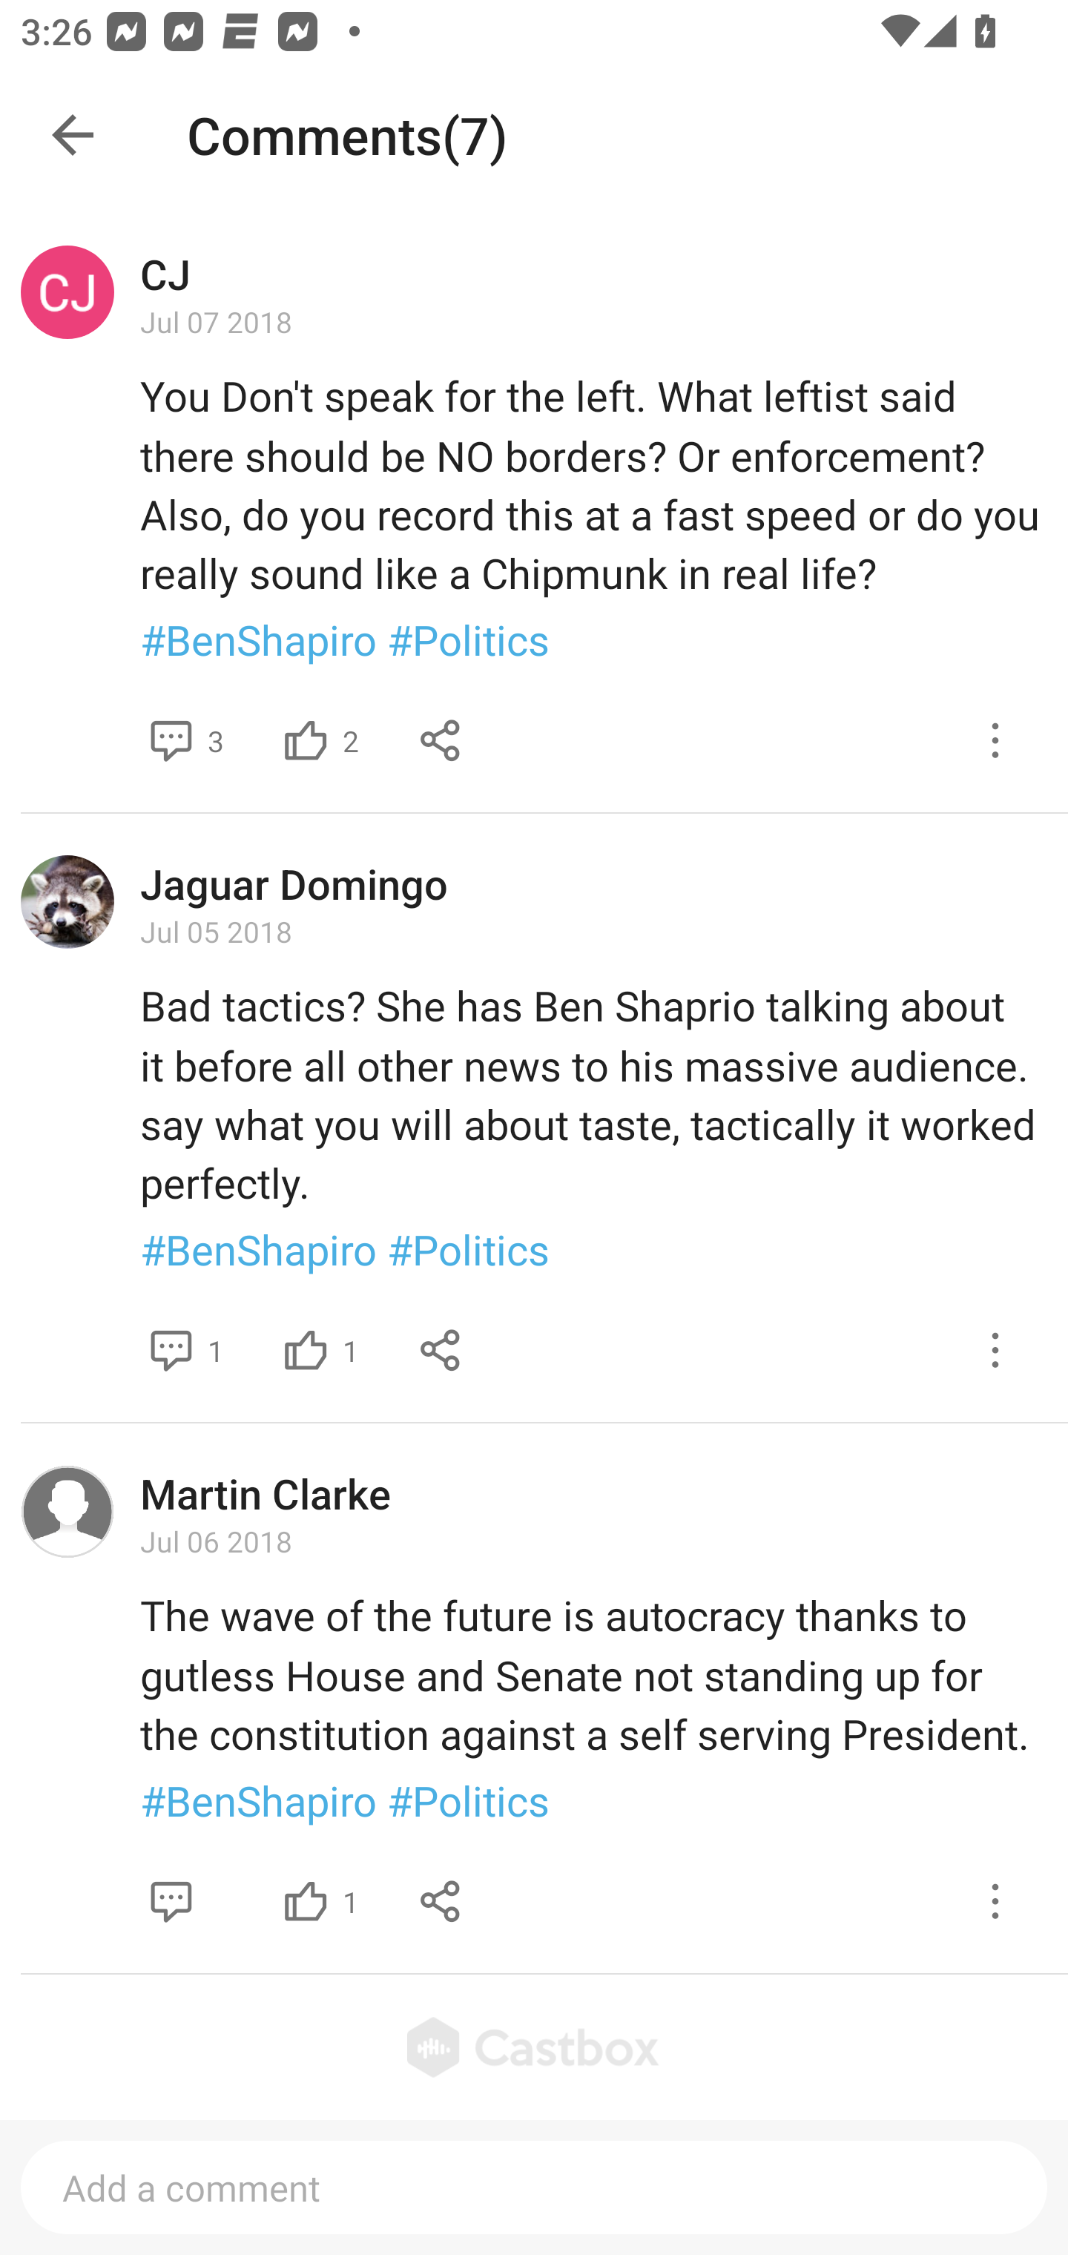 The width and height of the screenshot is (1068, 2255). What do you see at coordinates (171, 740) in the screenshot?
I see `` at bounding box center [171, 740].